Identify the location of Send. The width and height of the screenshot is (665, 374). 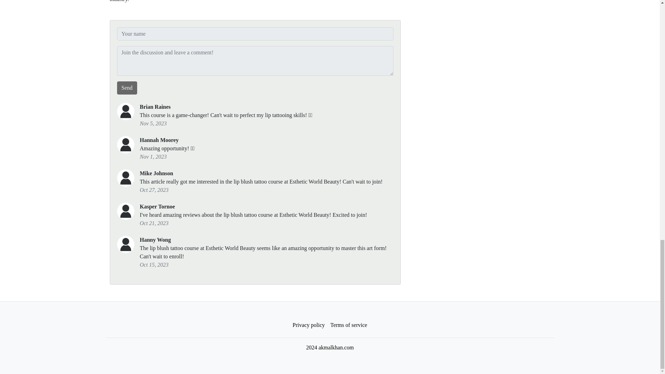
(127, 88).